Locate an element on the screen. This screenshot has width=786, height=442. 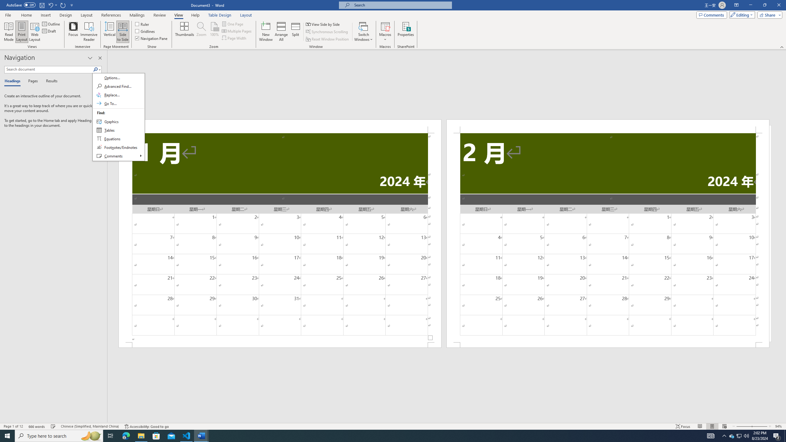
Search is located at coordinates (739, 436).